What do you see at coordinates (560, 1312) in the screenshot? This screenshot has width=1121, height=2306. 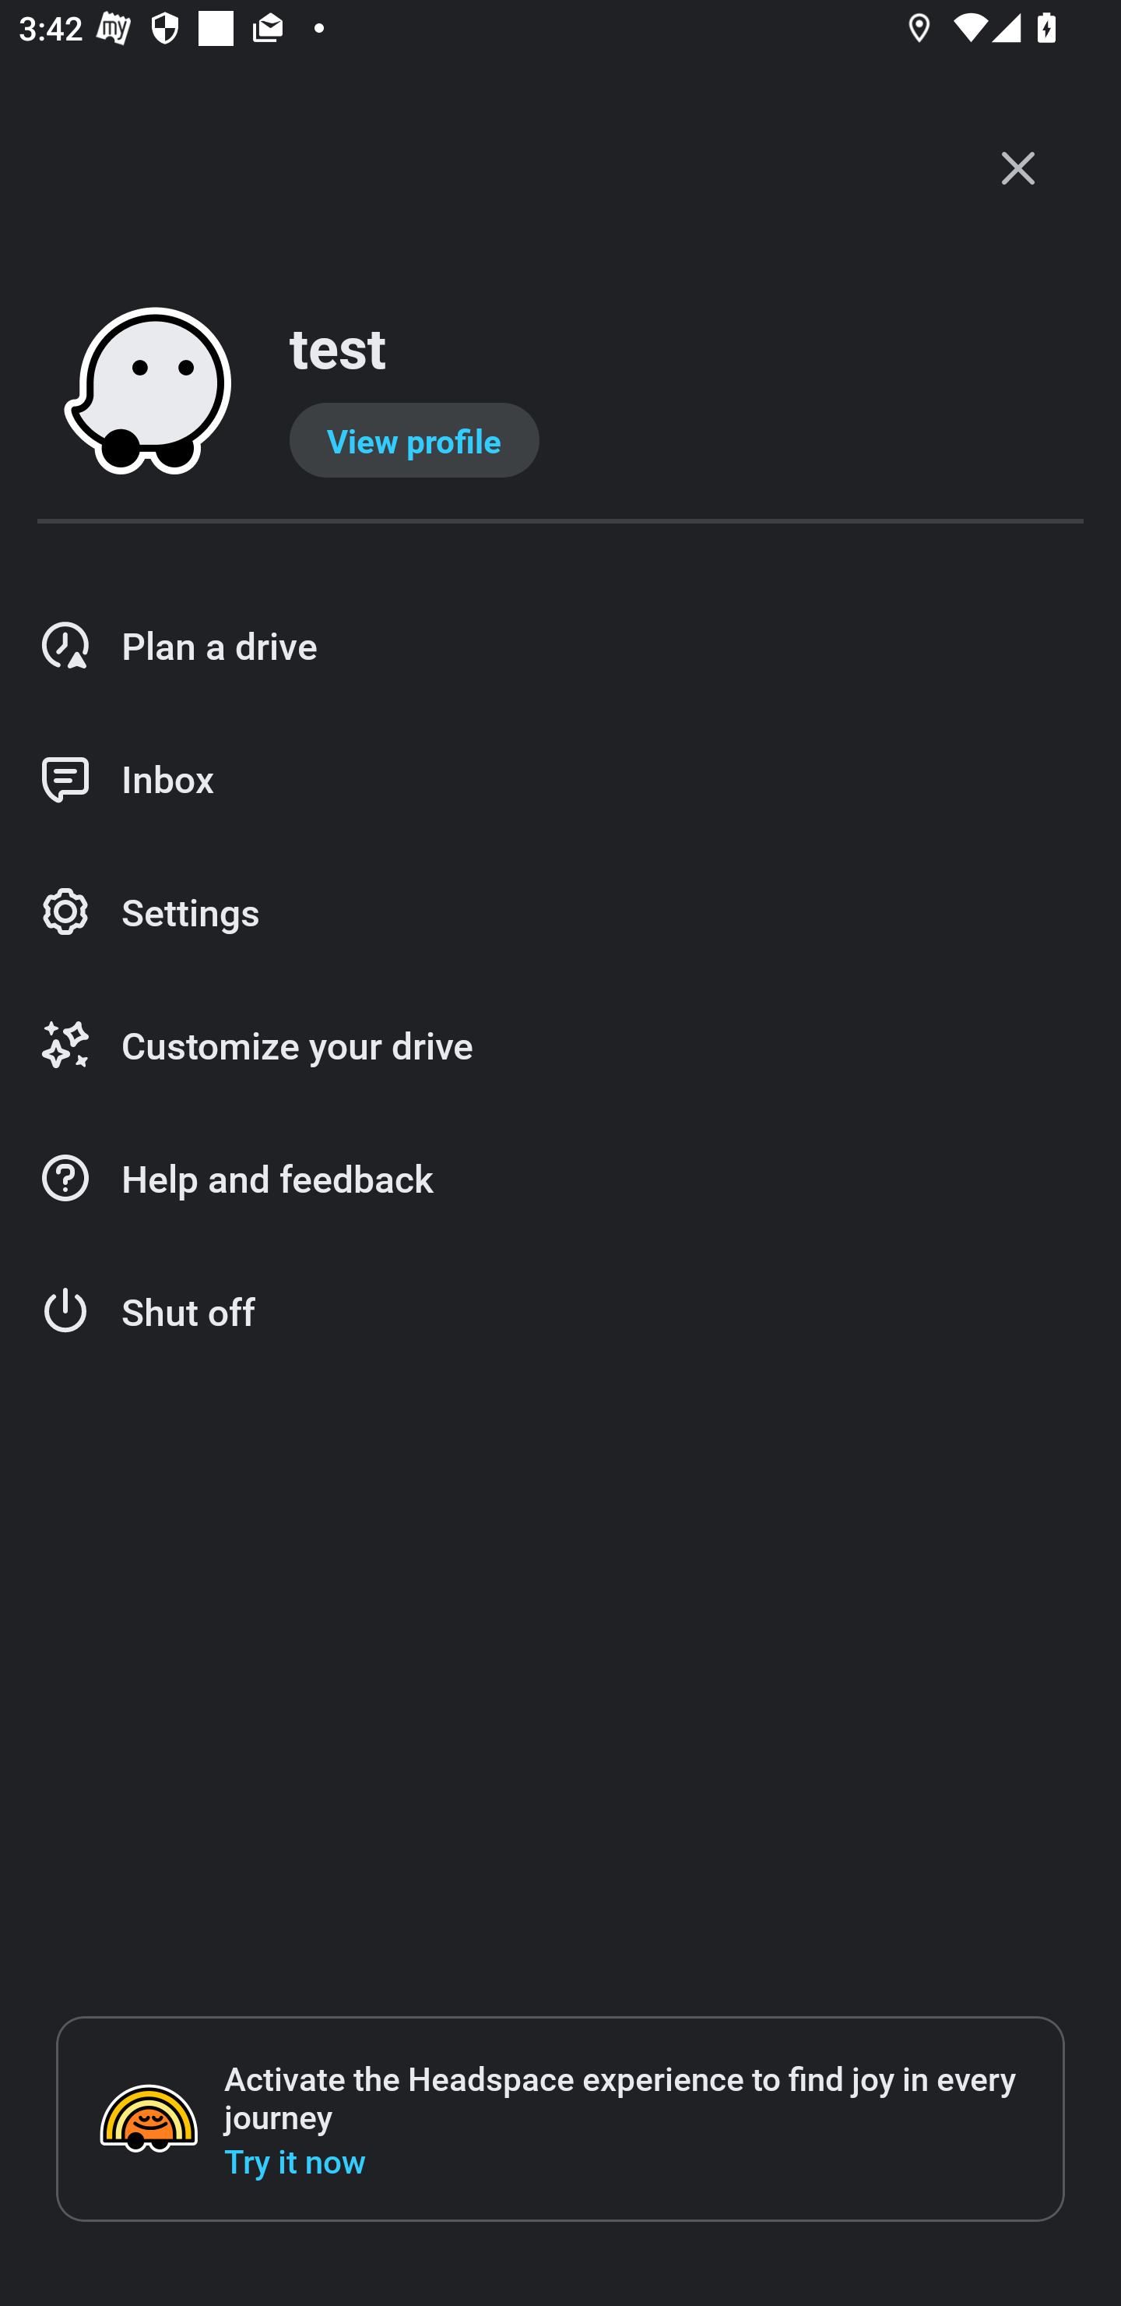 I see `ACTION_CELL_ICON Shut off ACTION_CELL_TEXT` at bounding box center [560, 1312].